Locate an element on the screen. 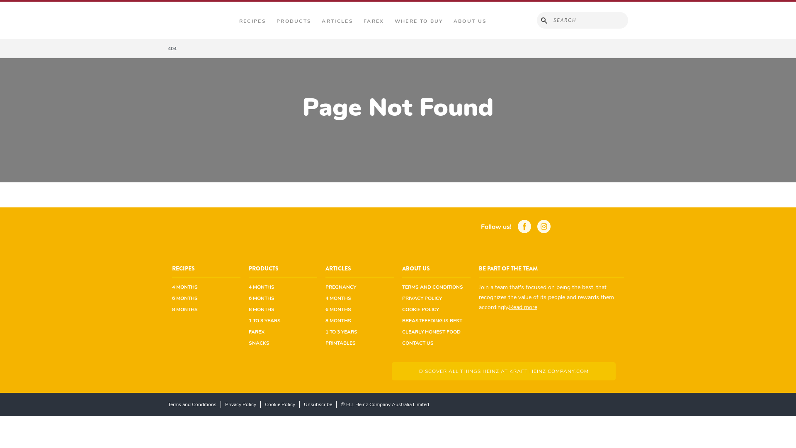 The image size is (796, 448). CLEARLY HONEST FOOD is located at coordinates (431, 332).